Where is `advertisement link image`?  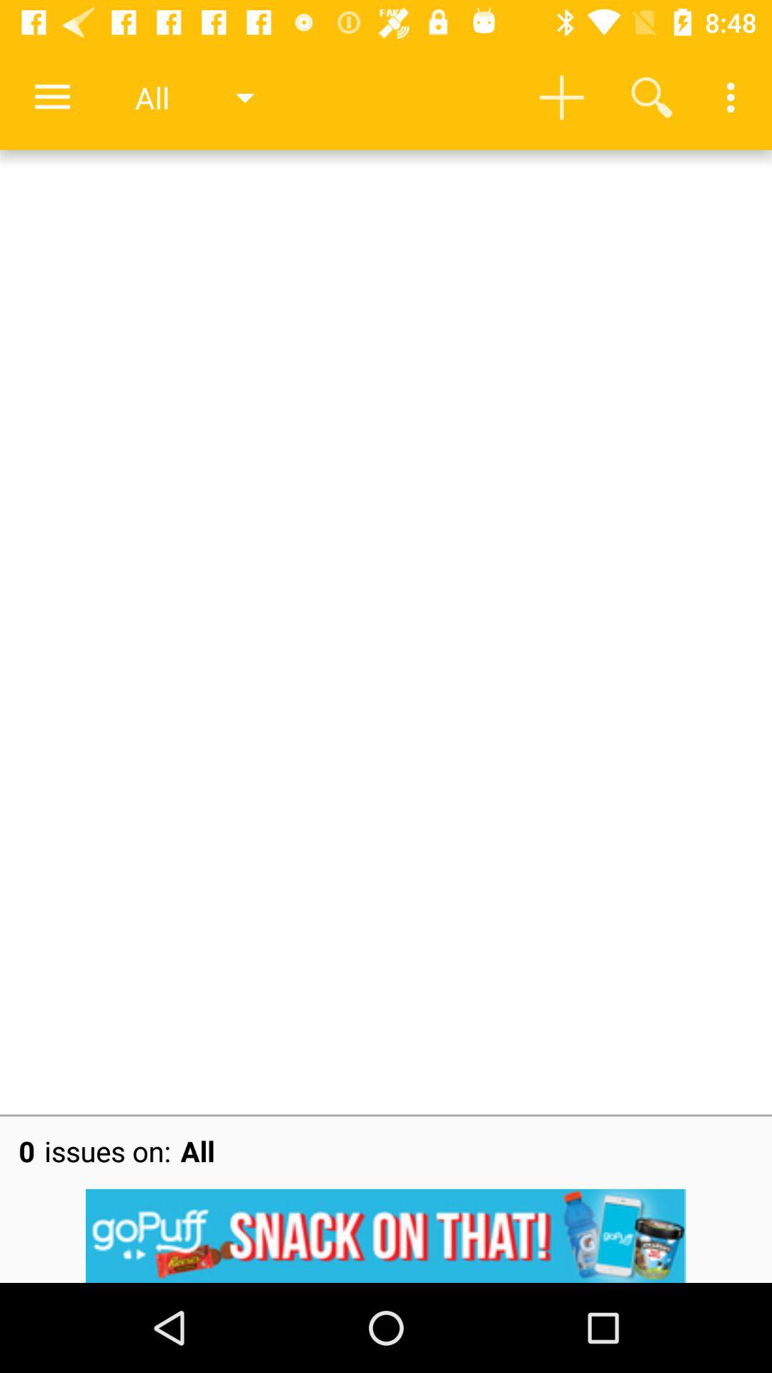 advertisement link image is located at coordinates (386, 1236).